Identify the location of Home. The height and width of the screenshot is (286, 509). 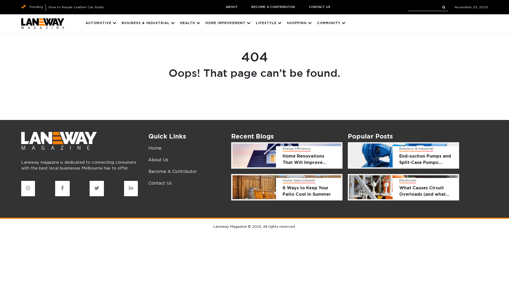
(155, 148).